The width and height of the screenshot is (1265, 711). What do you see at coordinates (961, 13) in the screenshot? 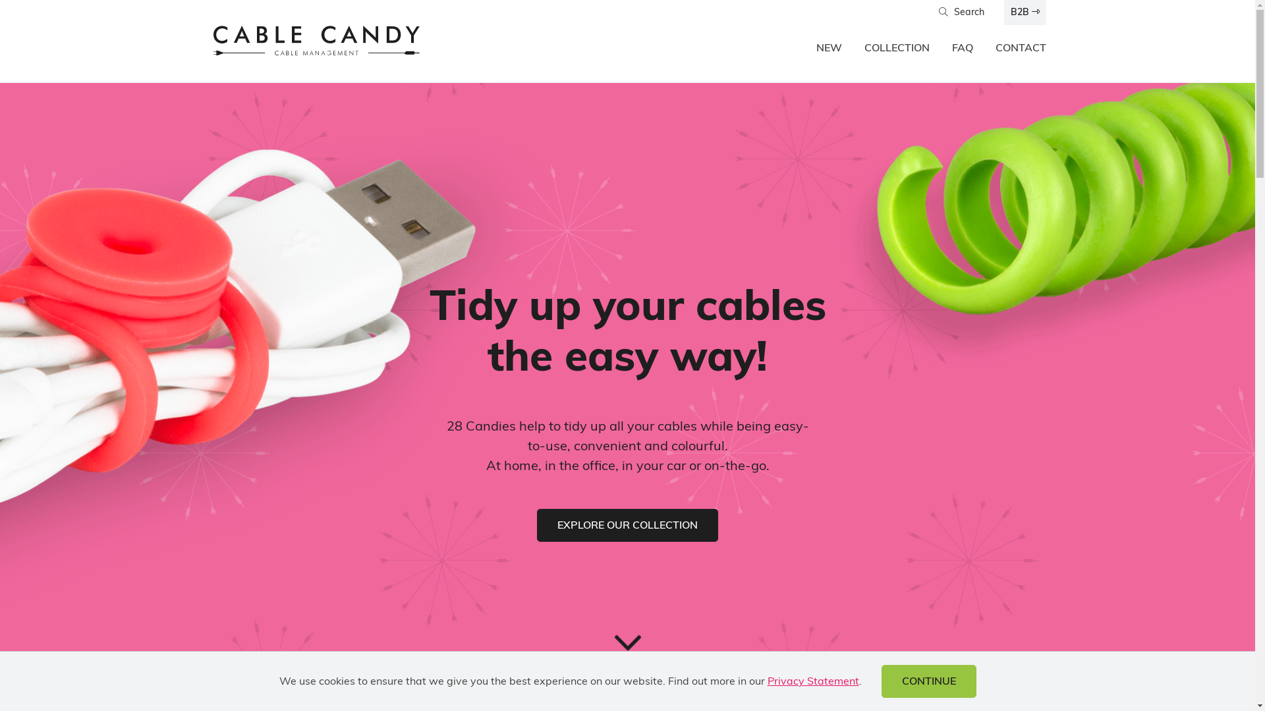
I see `Search` at bounding box center [961, 13].